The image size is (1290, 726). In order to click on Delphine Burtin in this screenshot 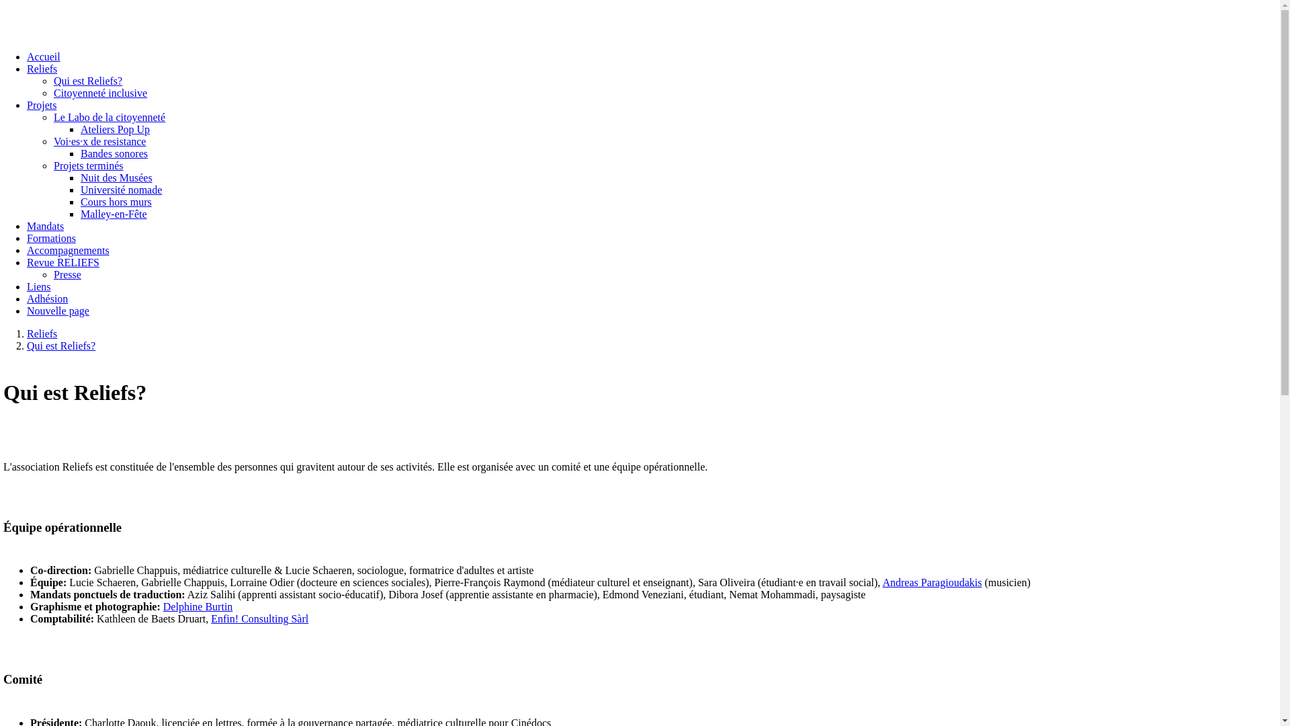, I will do `click(198, 606)`.